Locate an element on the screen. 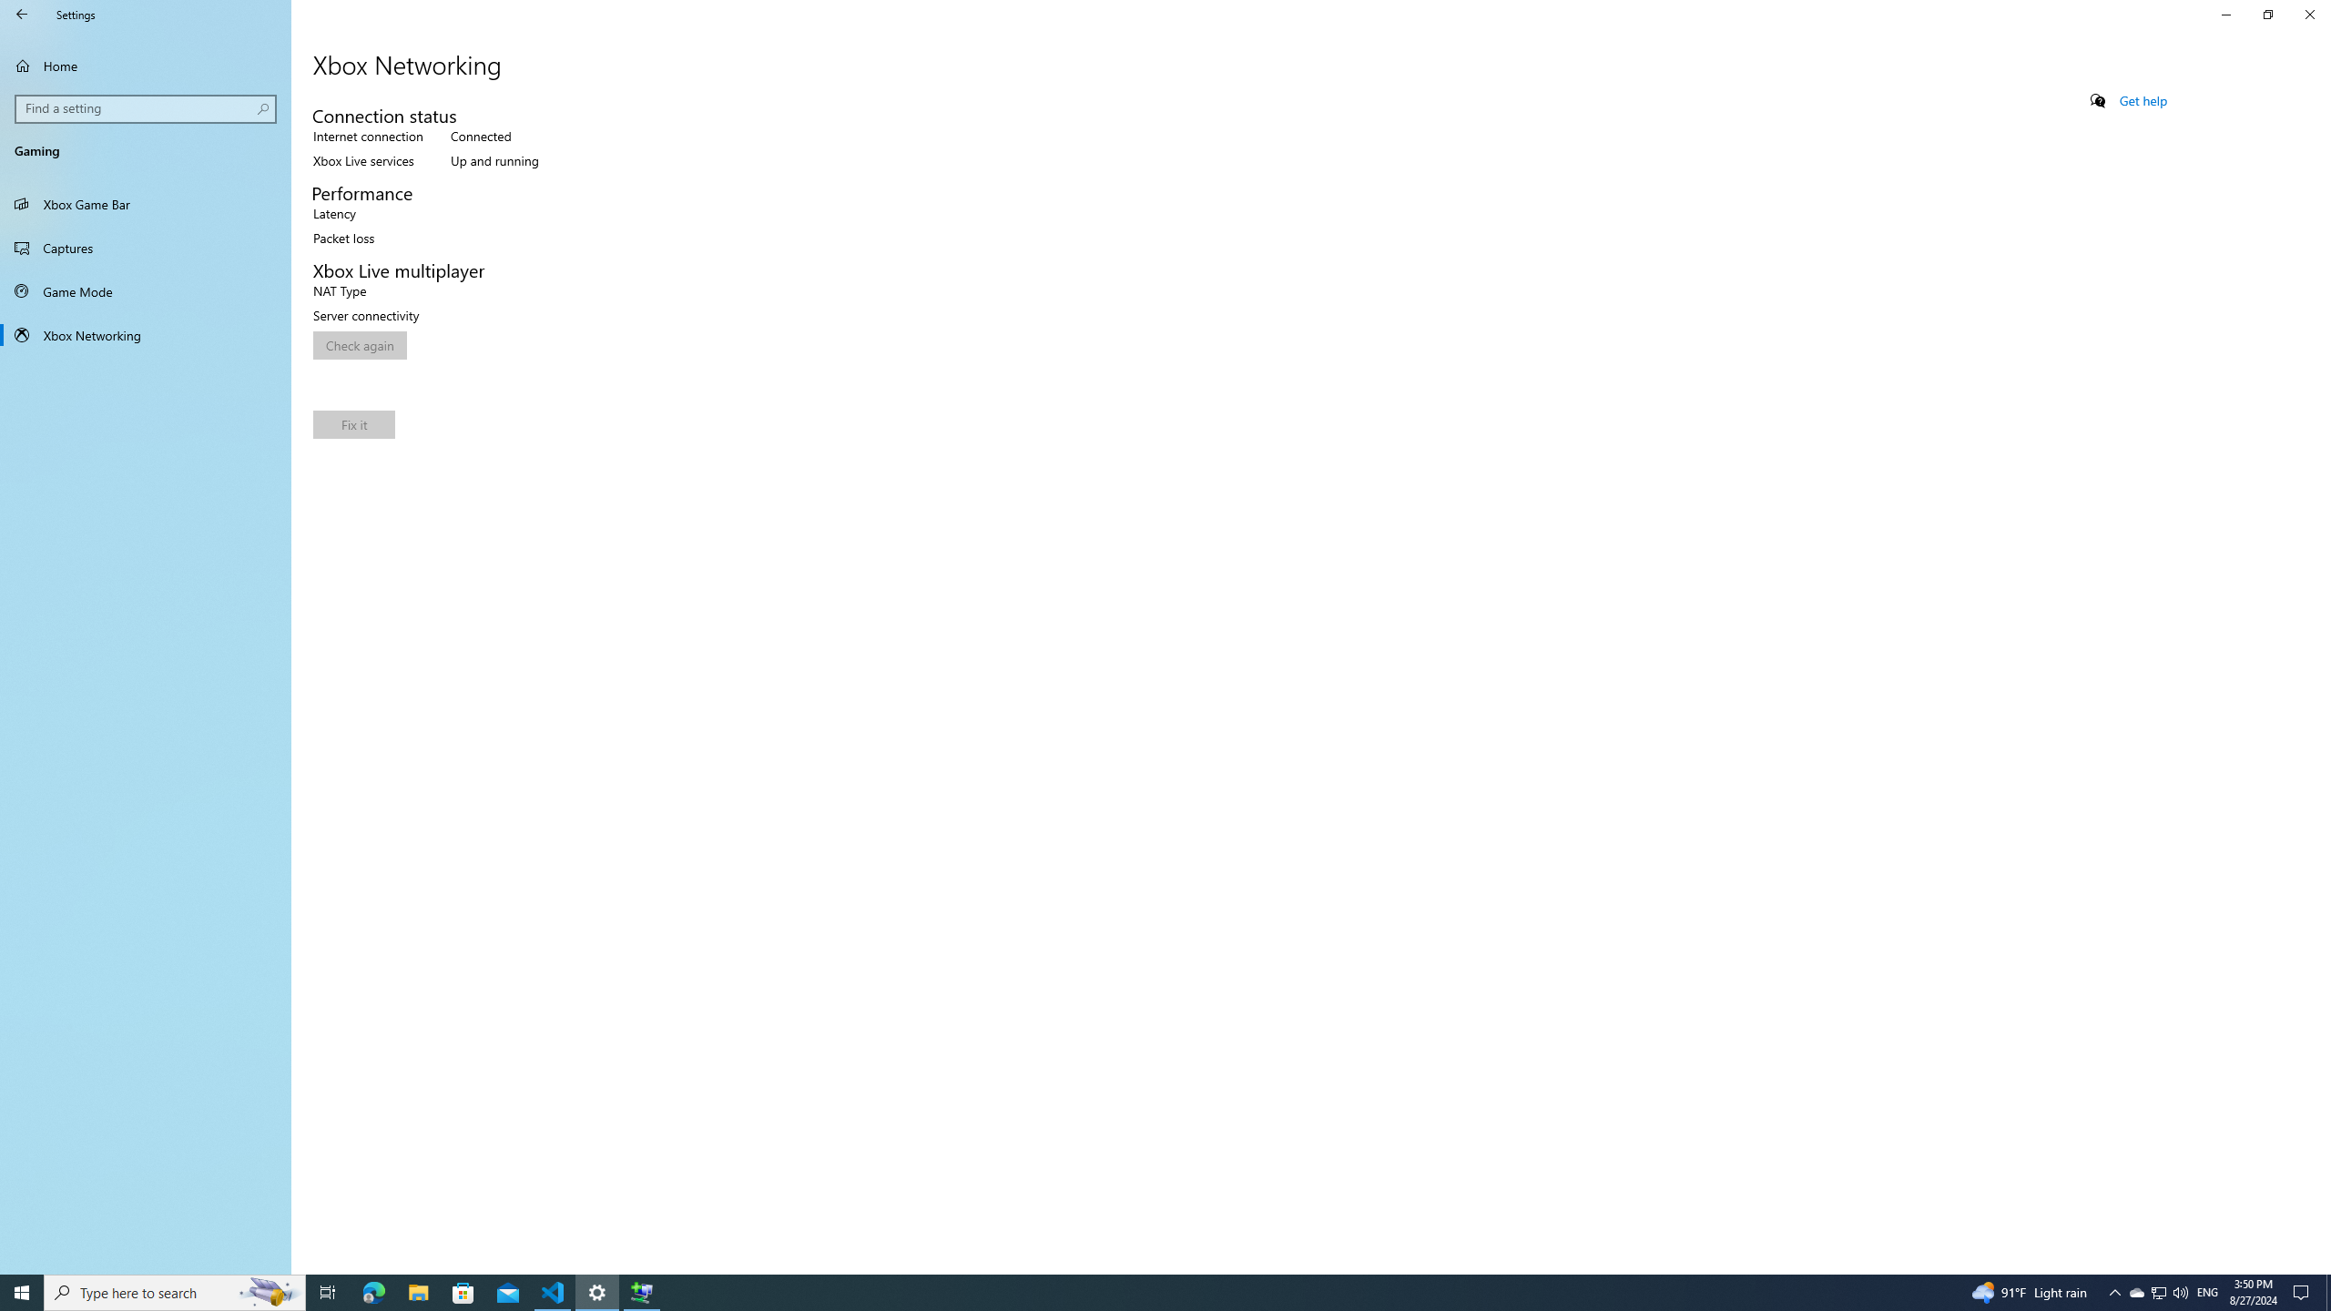 The image size is (2331, 1311). Check again is located at coordinates (361, 345).